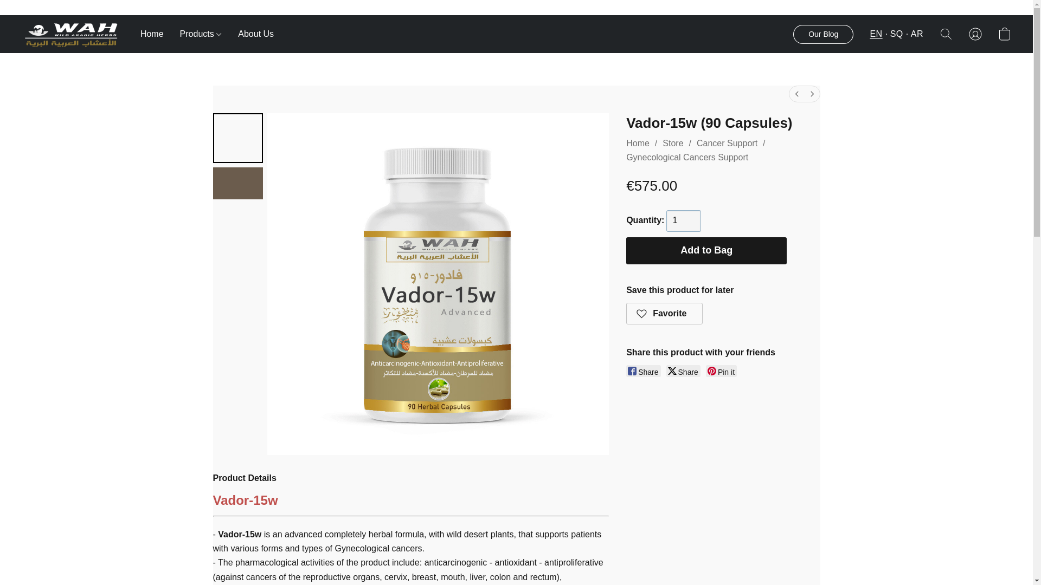 This screenshot has height=585, width=1041. I want to click on Search the website, so click(946, 34).